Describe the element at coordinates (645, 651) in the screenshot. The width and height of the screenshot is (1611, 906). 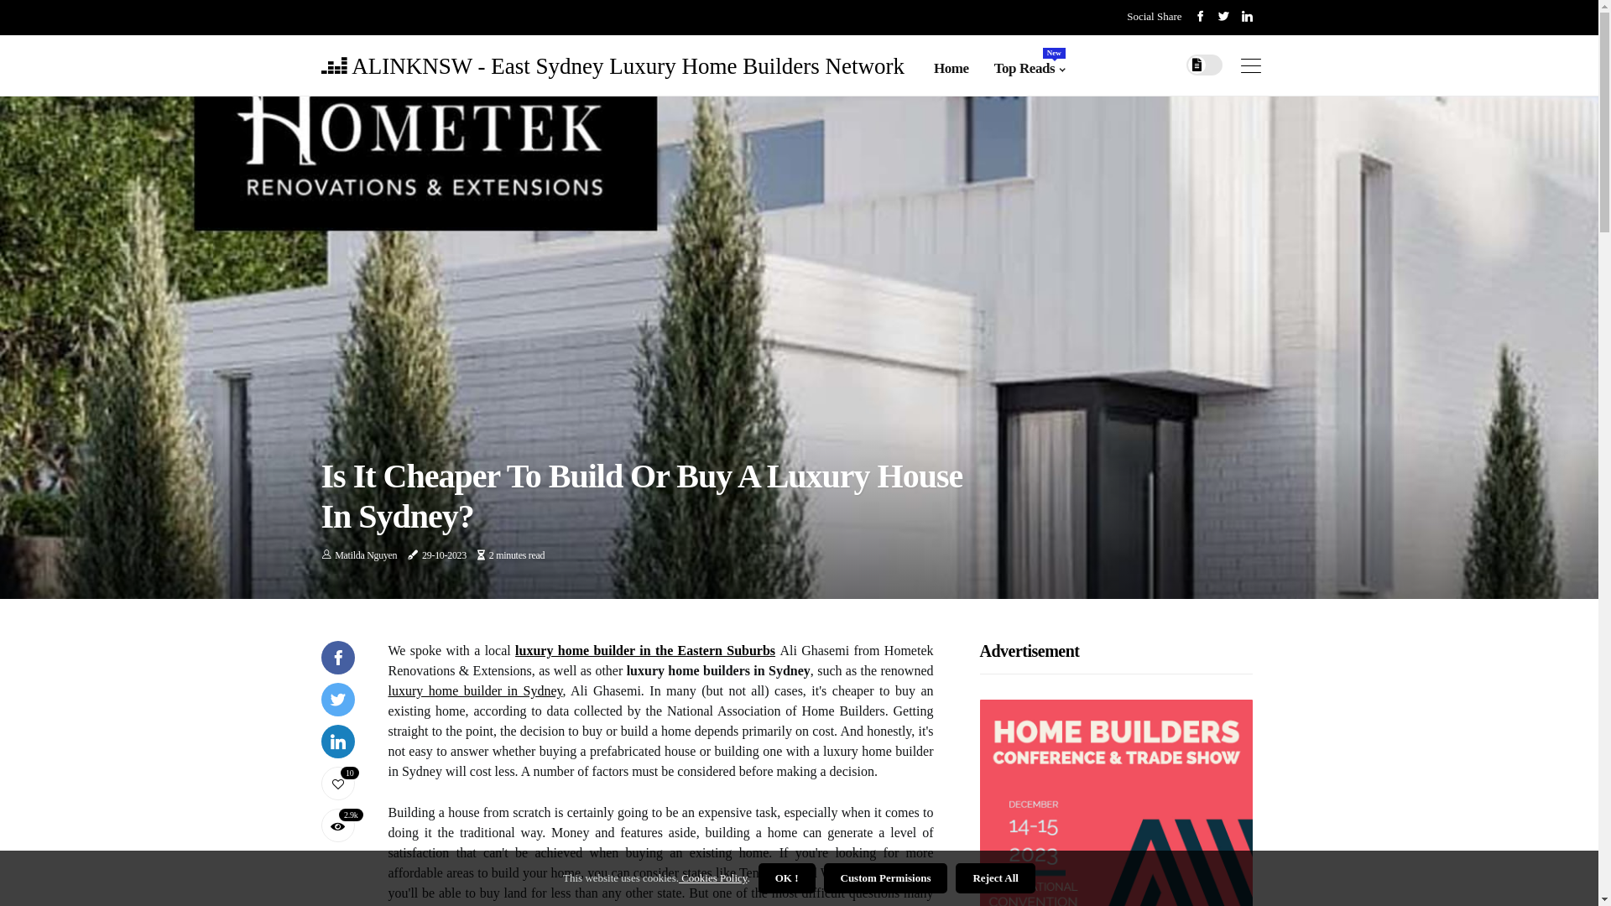
I see `luxury home builder in the Eastern Suburbs` at that location.